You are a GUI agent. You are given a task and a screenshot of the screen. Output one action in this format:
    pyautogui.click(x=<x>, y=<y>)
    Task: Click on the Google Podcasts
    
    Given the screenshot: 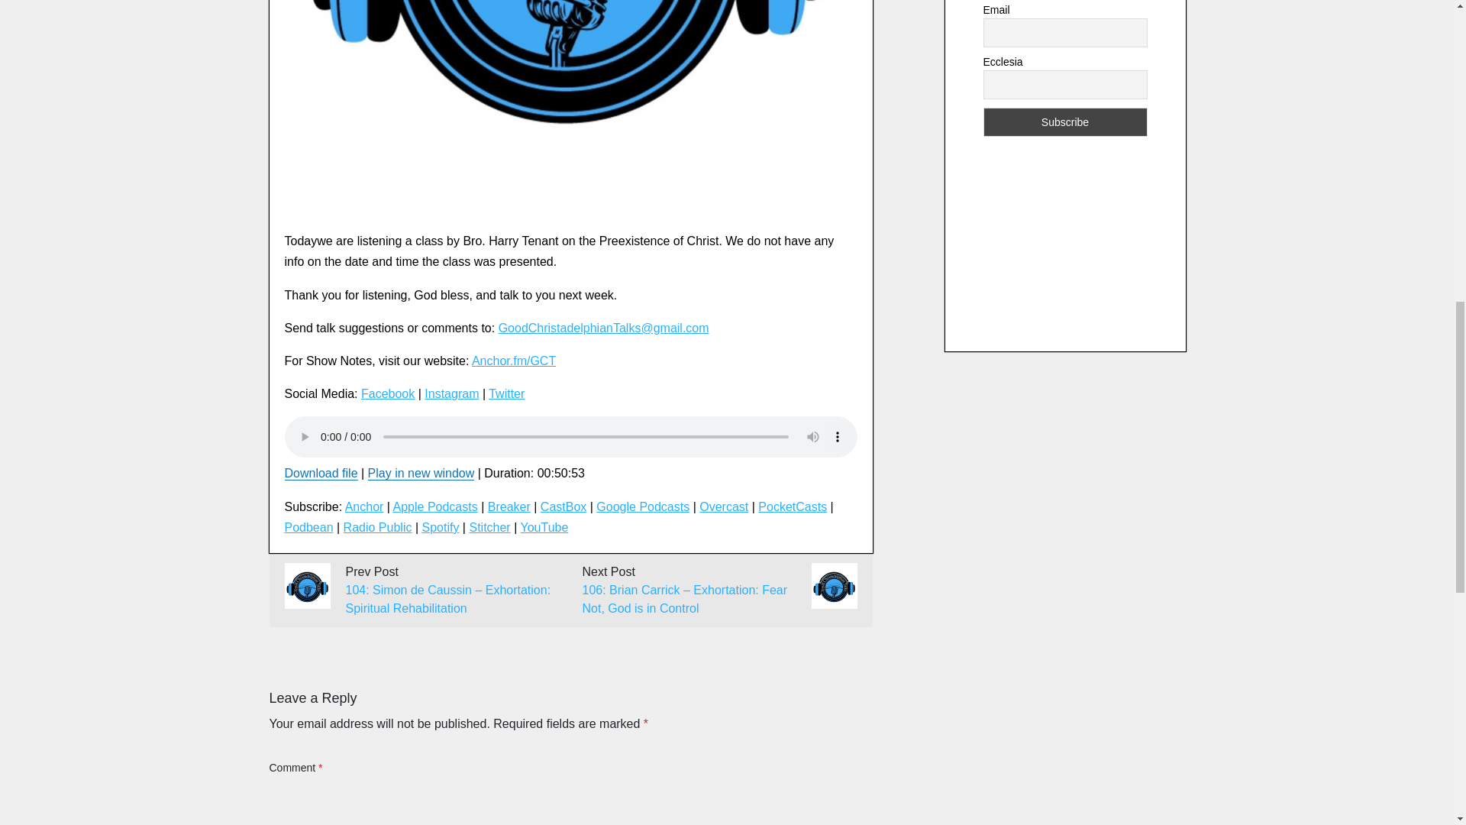 What is the action you would take?
    pyautogui.click(x=643, y=506)
    